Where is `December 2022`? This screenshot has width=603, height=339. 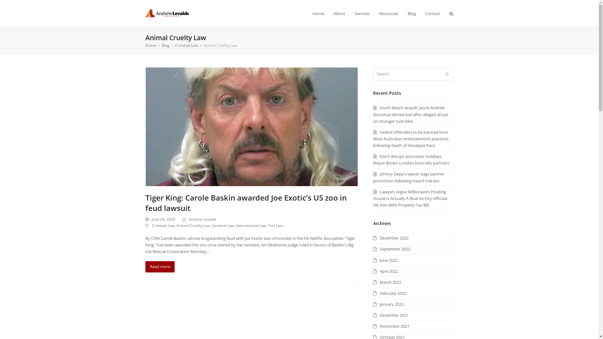
December 2022 is located at coordinates (391, 238).